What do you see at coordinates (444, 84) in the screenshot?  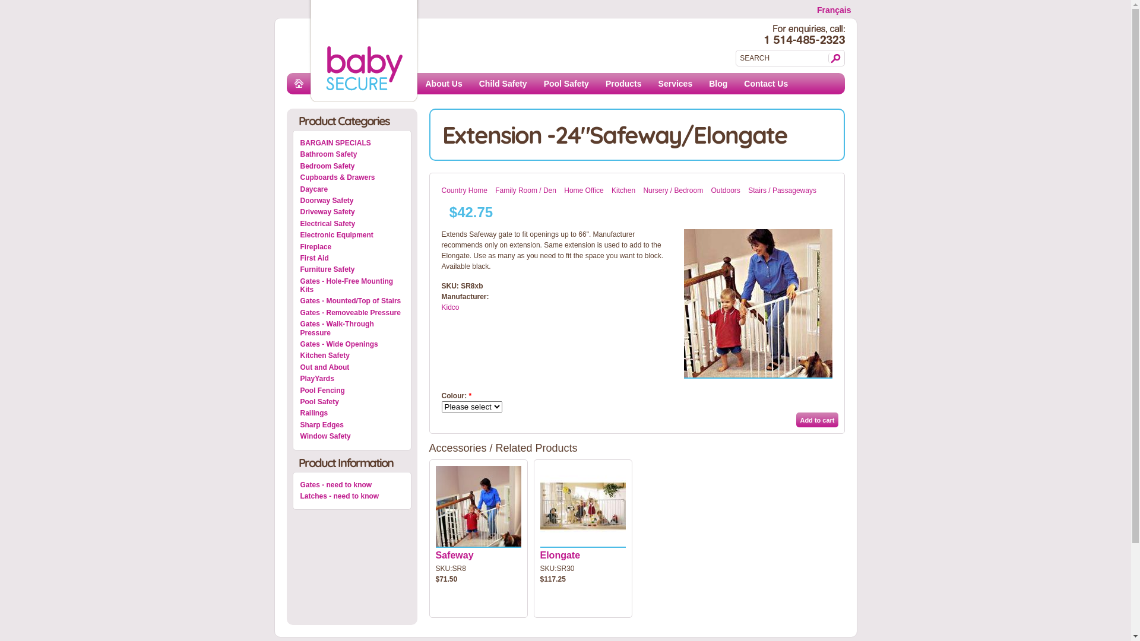 I see `About Us` at bounding box center [444, 84].